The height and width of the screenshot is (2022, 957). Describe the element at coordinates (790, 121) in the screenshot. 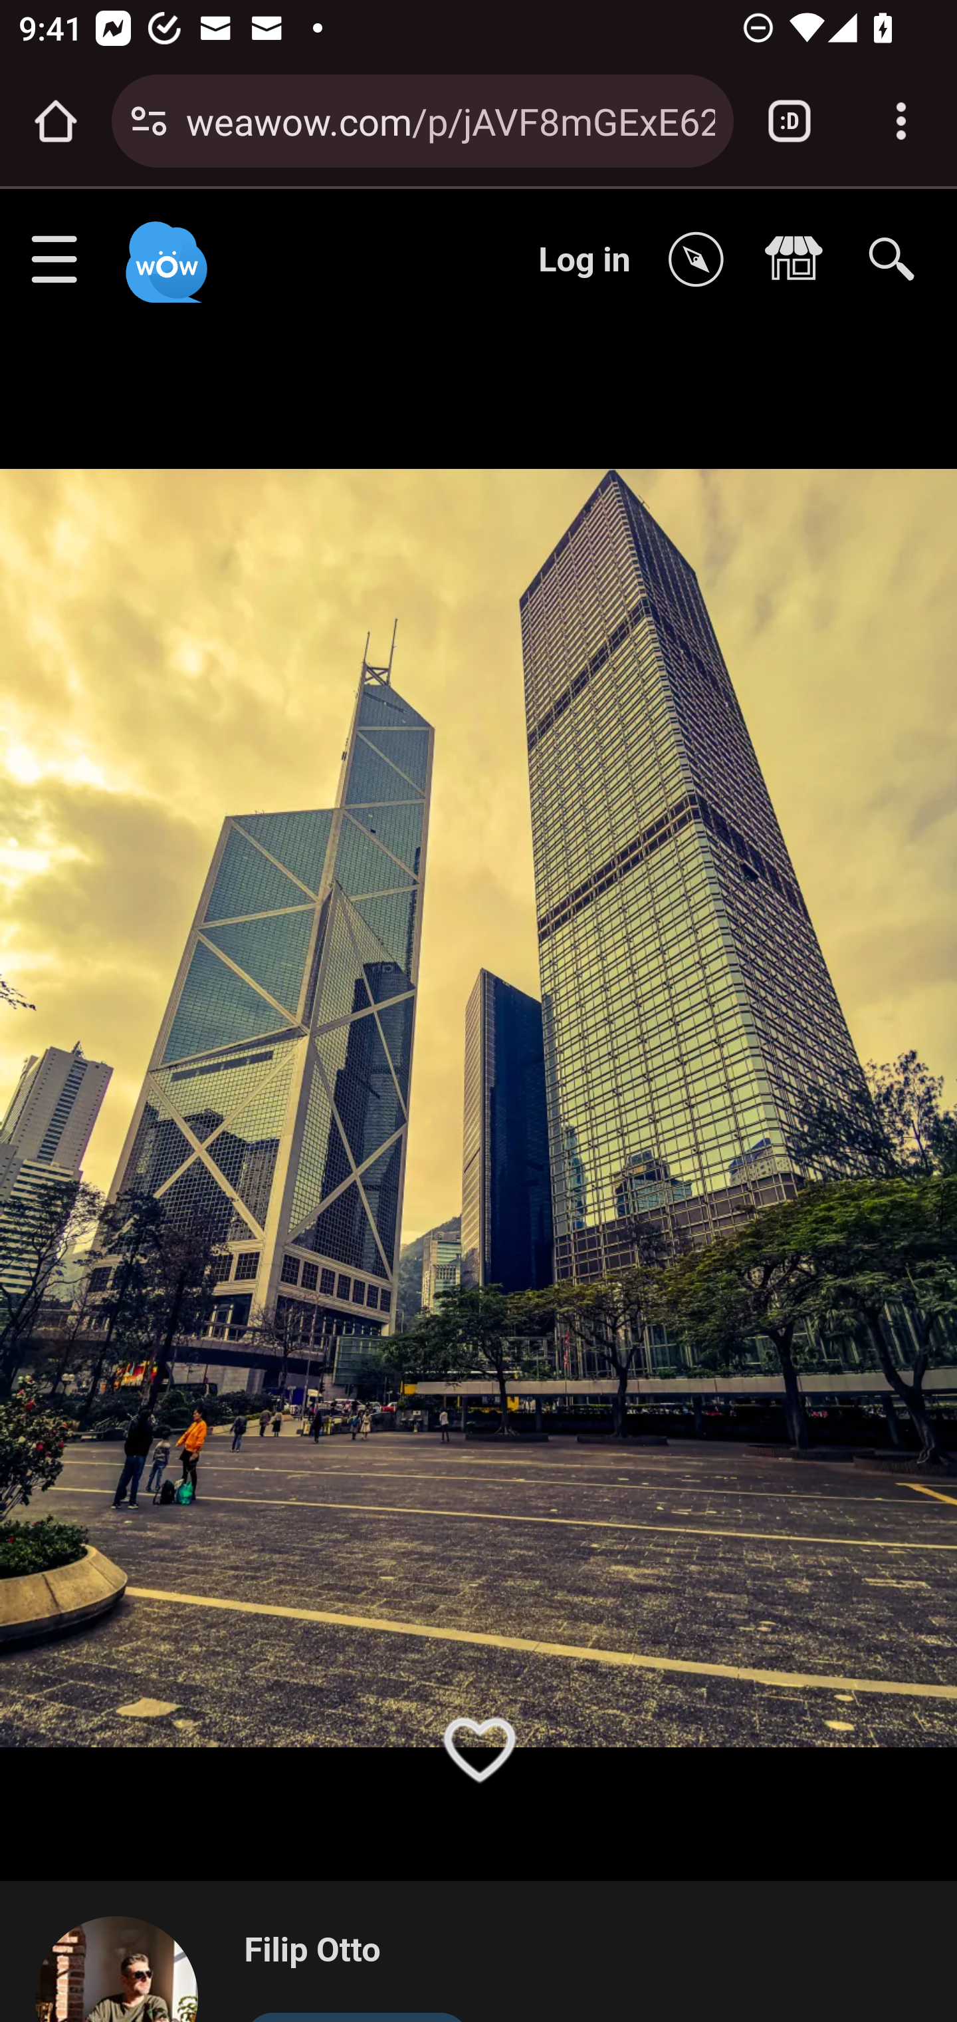

I see `Switch or close tabs` at that location.